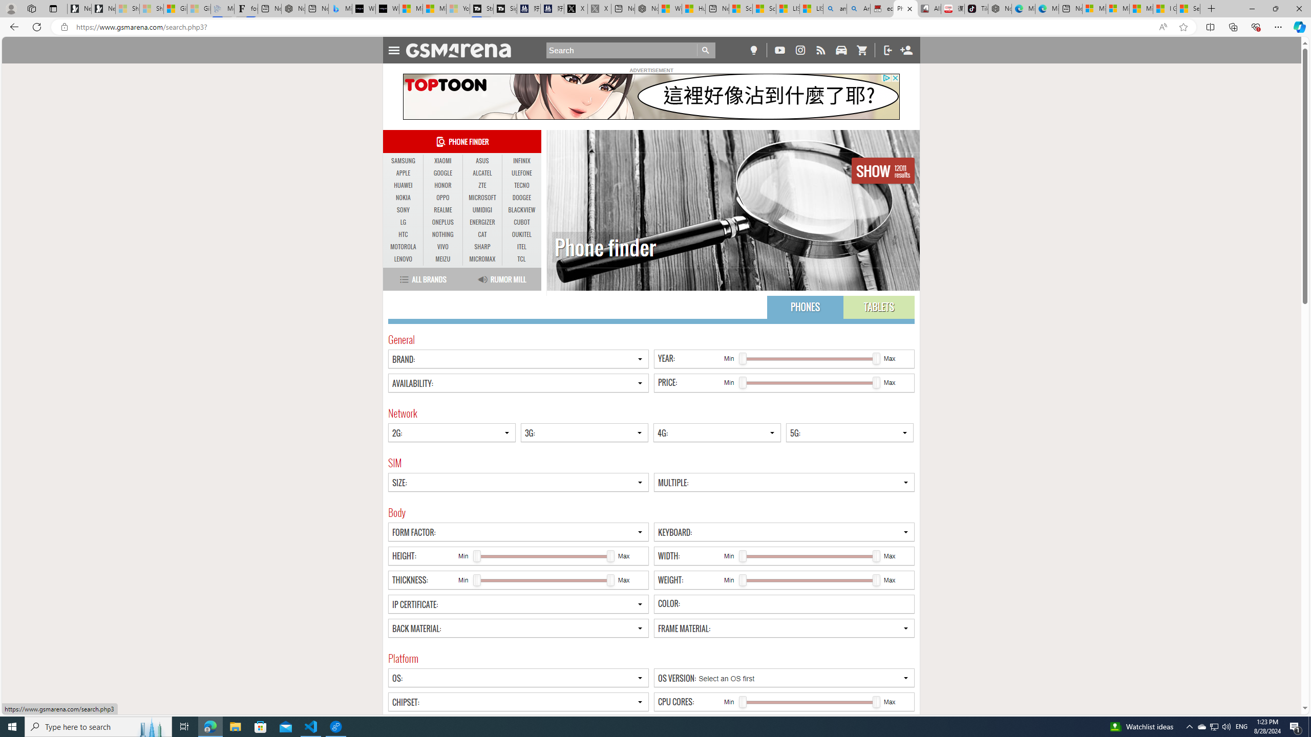 The width and height of the screenshot is (1311, 737). Describe the element at coordinates (482, 210) in the screenshot. I see `UMIDIGI` at that location.